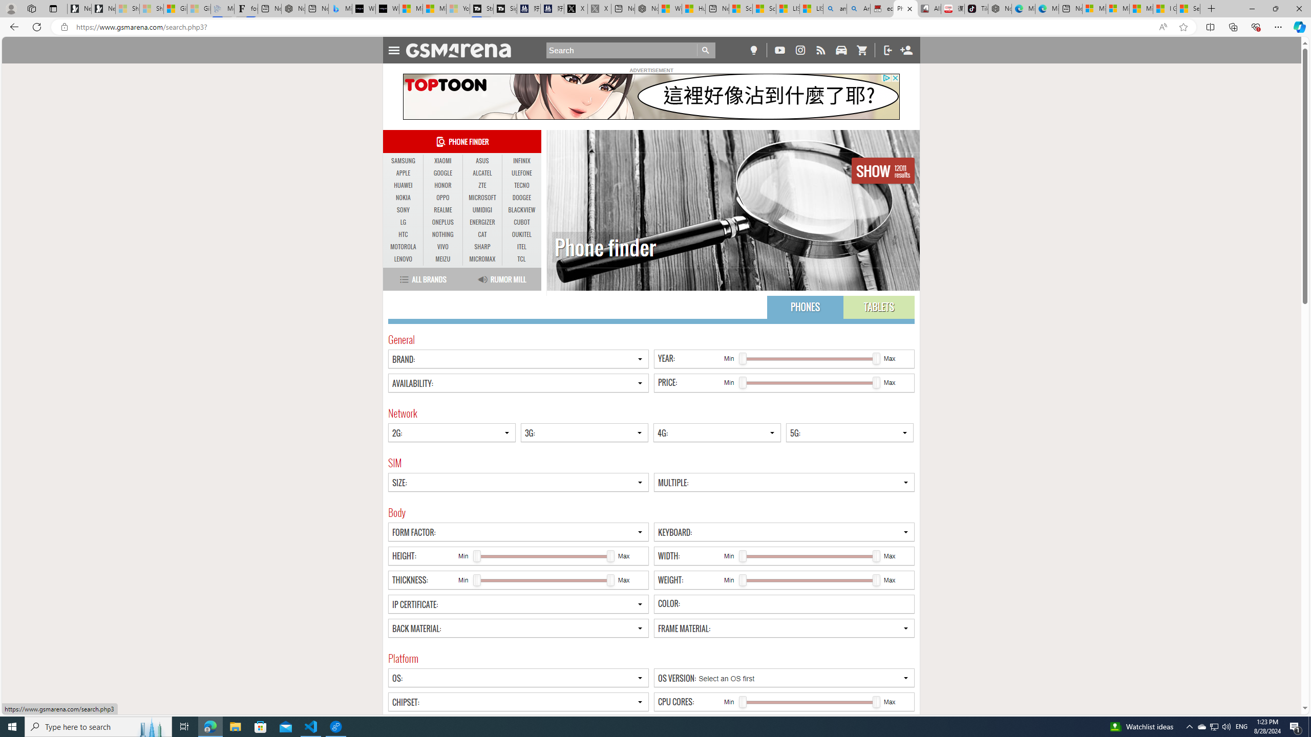 The width and height of the screenshot is (1311, 737). Describe the element at coordinates (482, 210) in the screenshot. I see `UMIDIGI` at that location.